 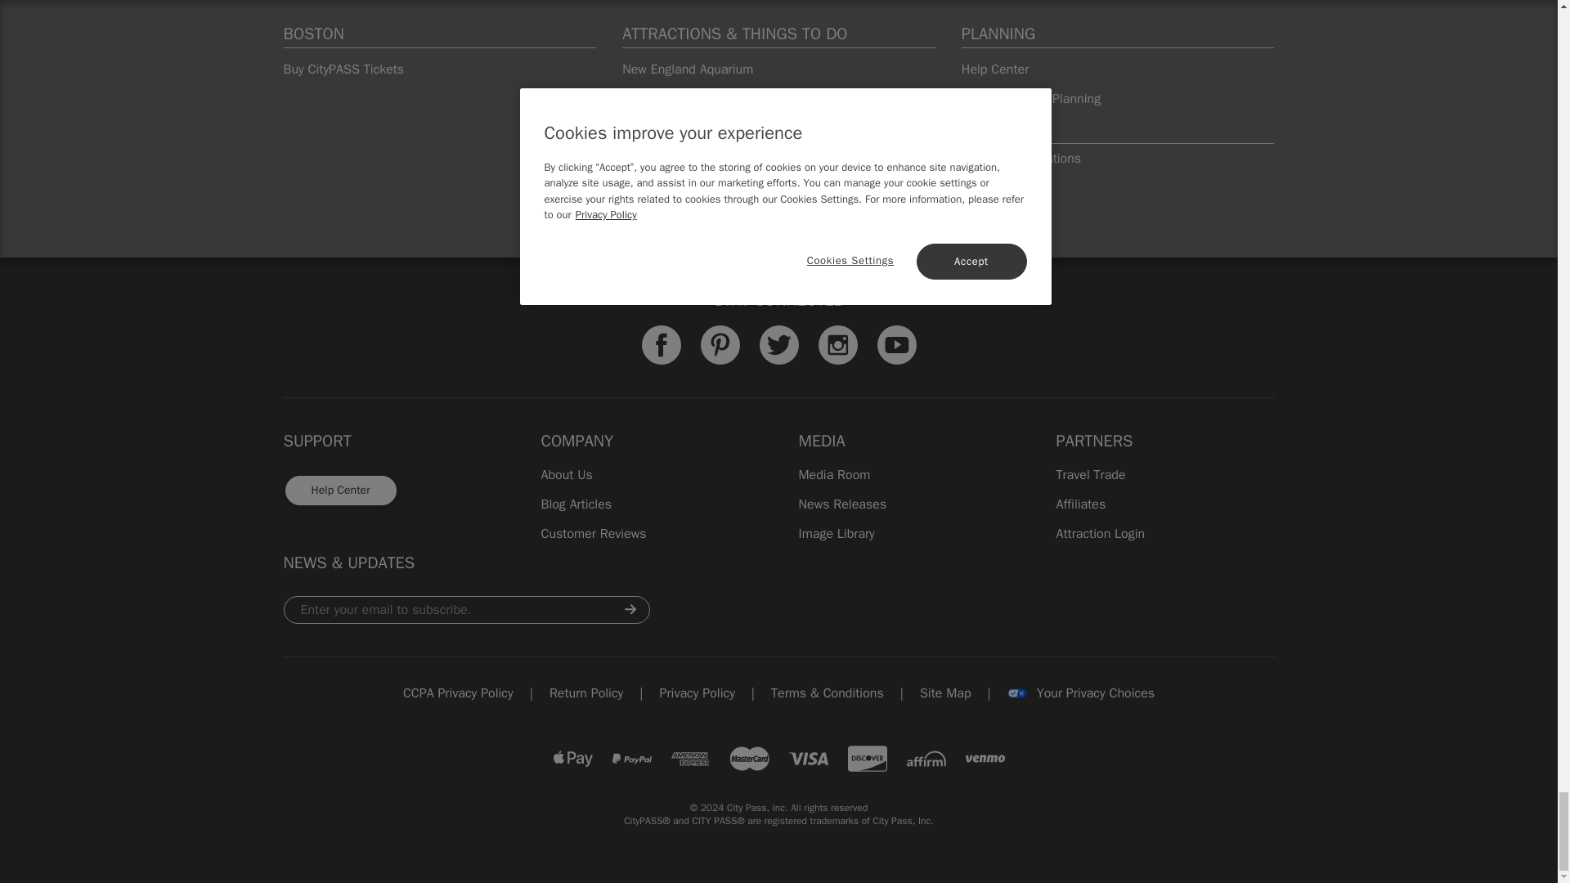 I want to click on CityPASS on Facebook, so click(x=660, y=344).